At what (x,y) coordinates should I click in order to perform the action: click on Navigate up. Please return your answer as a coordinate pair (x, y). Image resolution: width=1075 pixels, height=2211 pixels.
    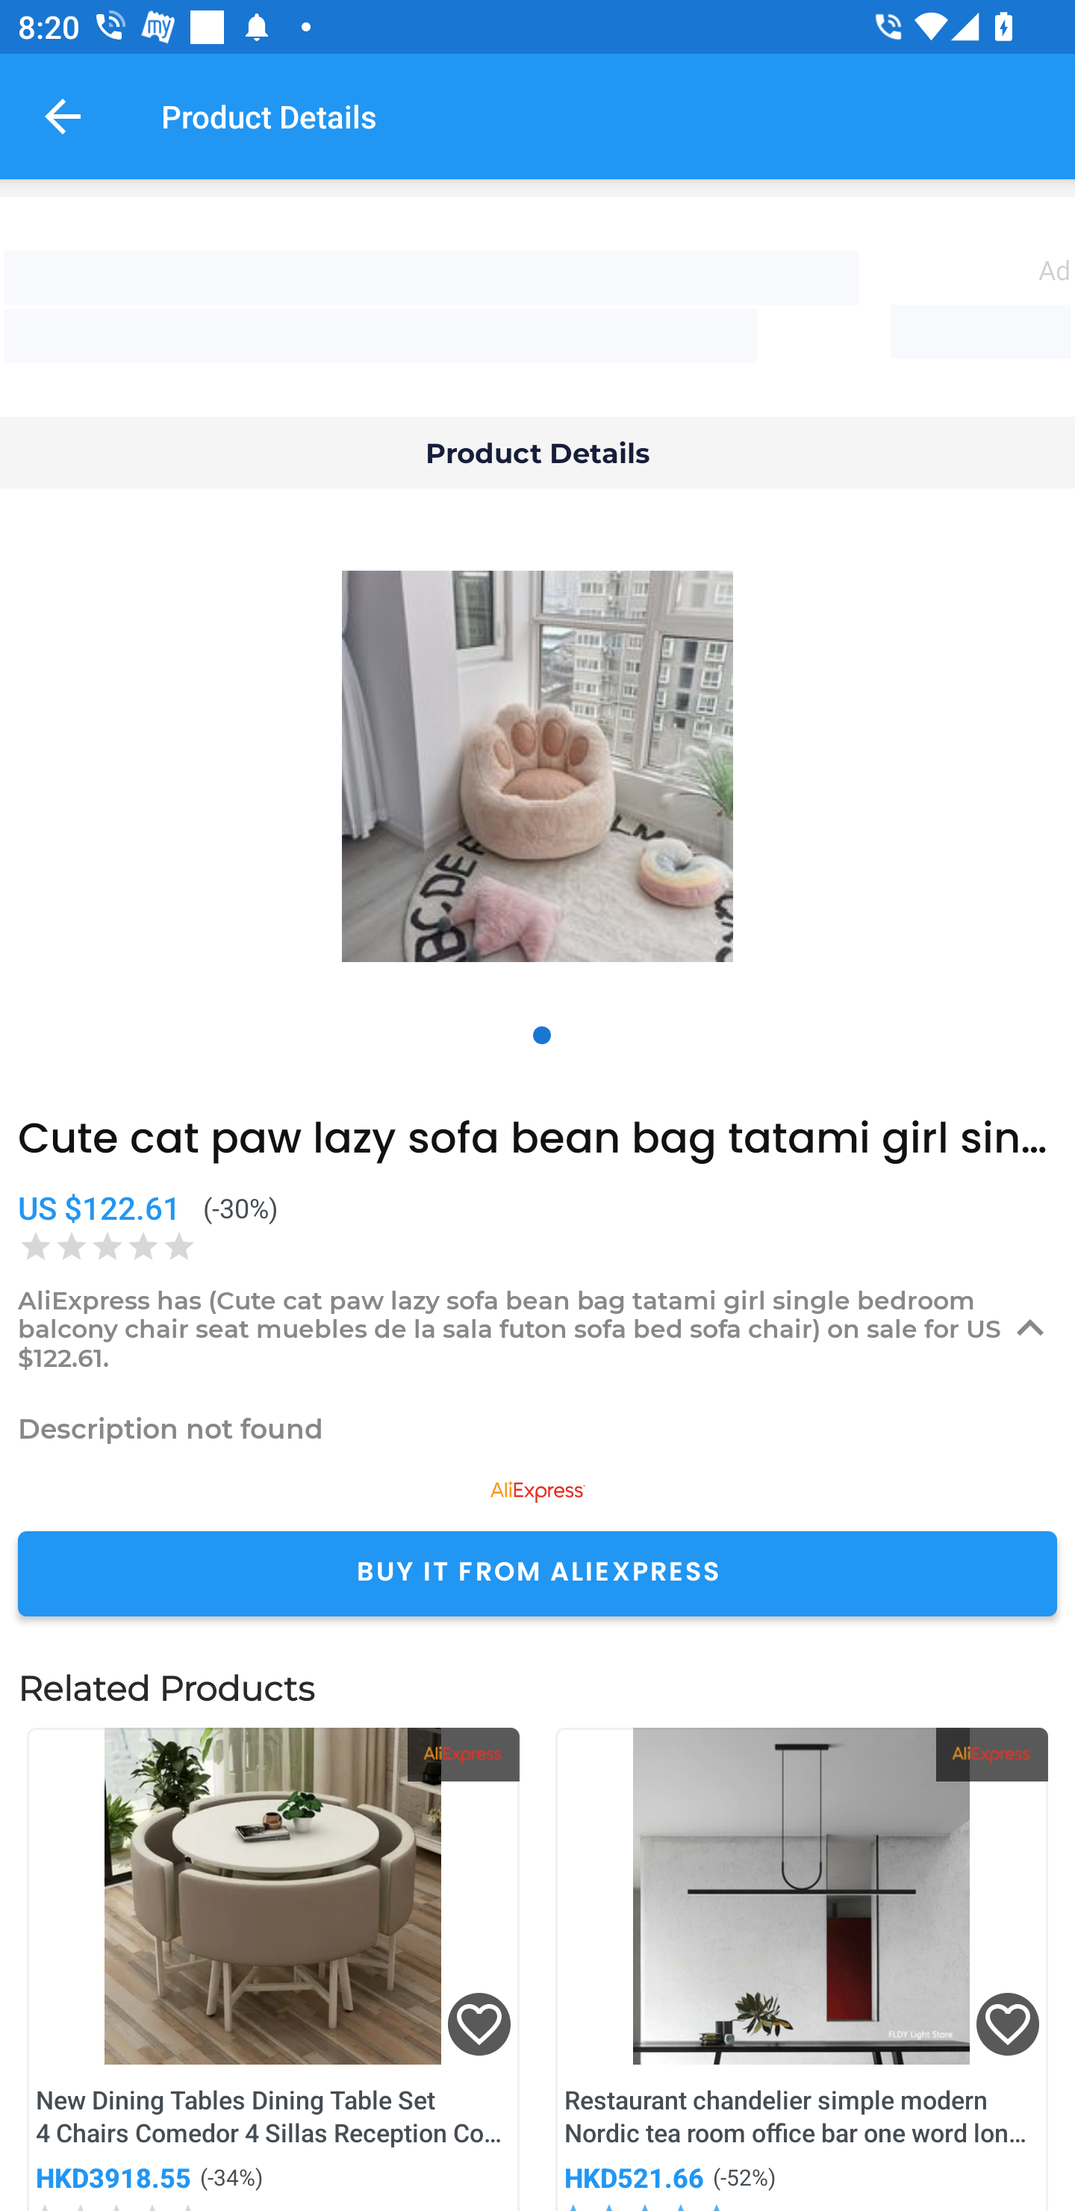
    Looking at the image, I should click on (63, 116).